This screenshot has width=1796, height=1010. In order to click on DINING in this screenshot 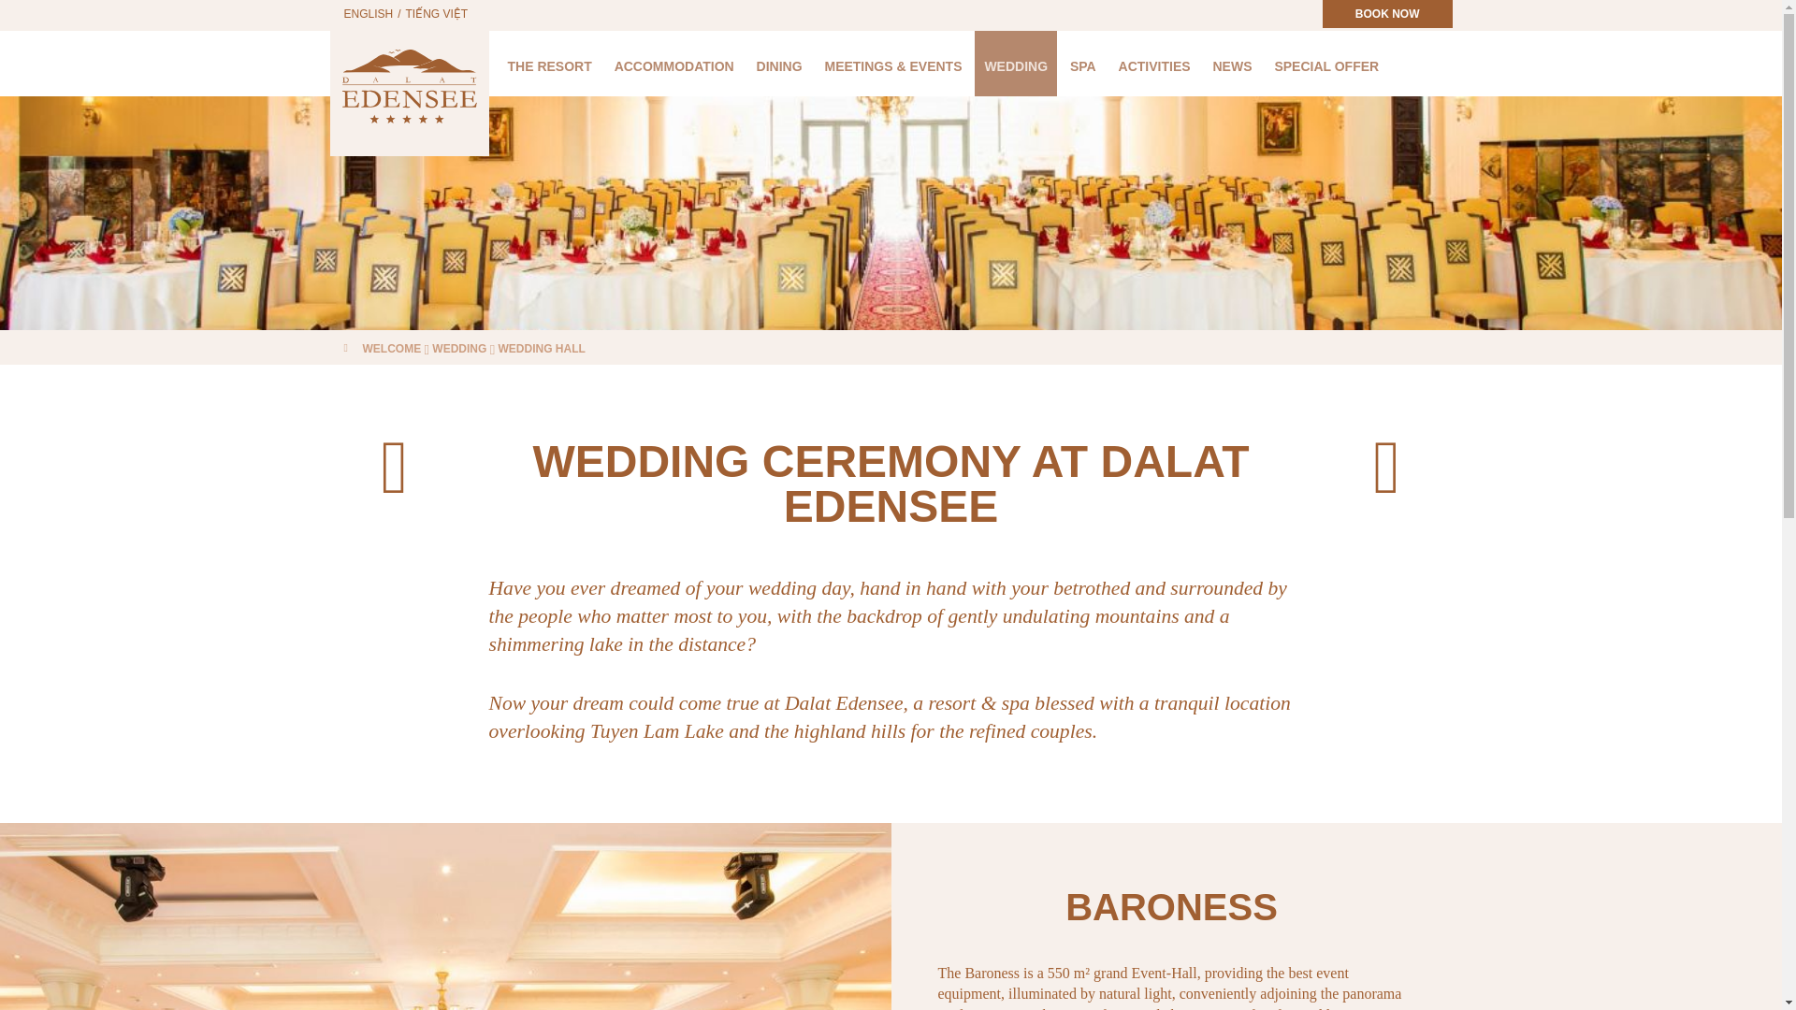, I will do `click(778, 64)`.